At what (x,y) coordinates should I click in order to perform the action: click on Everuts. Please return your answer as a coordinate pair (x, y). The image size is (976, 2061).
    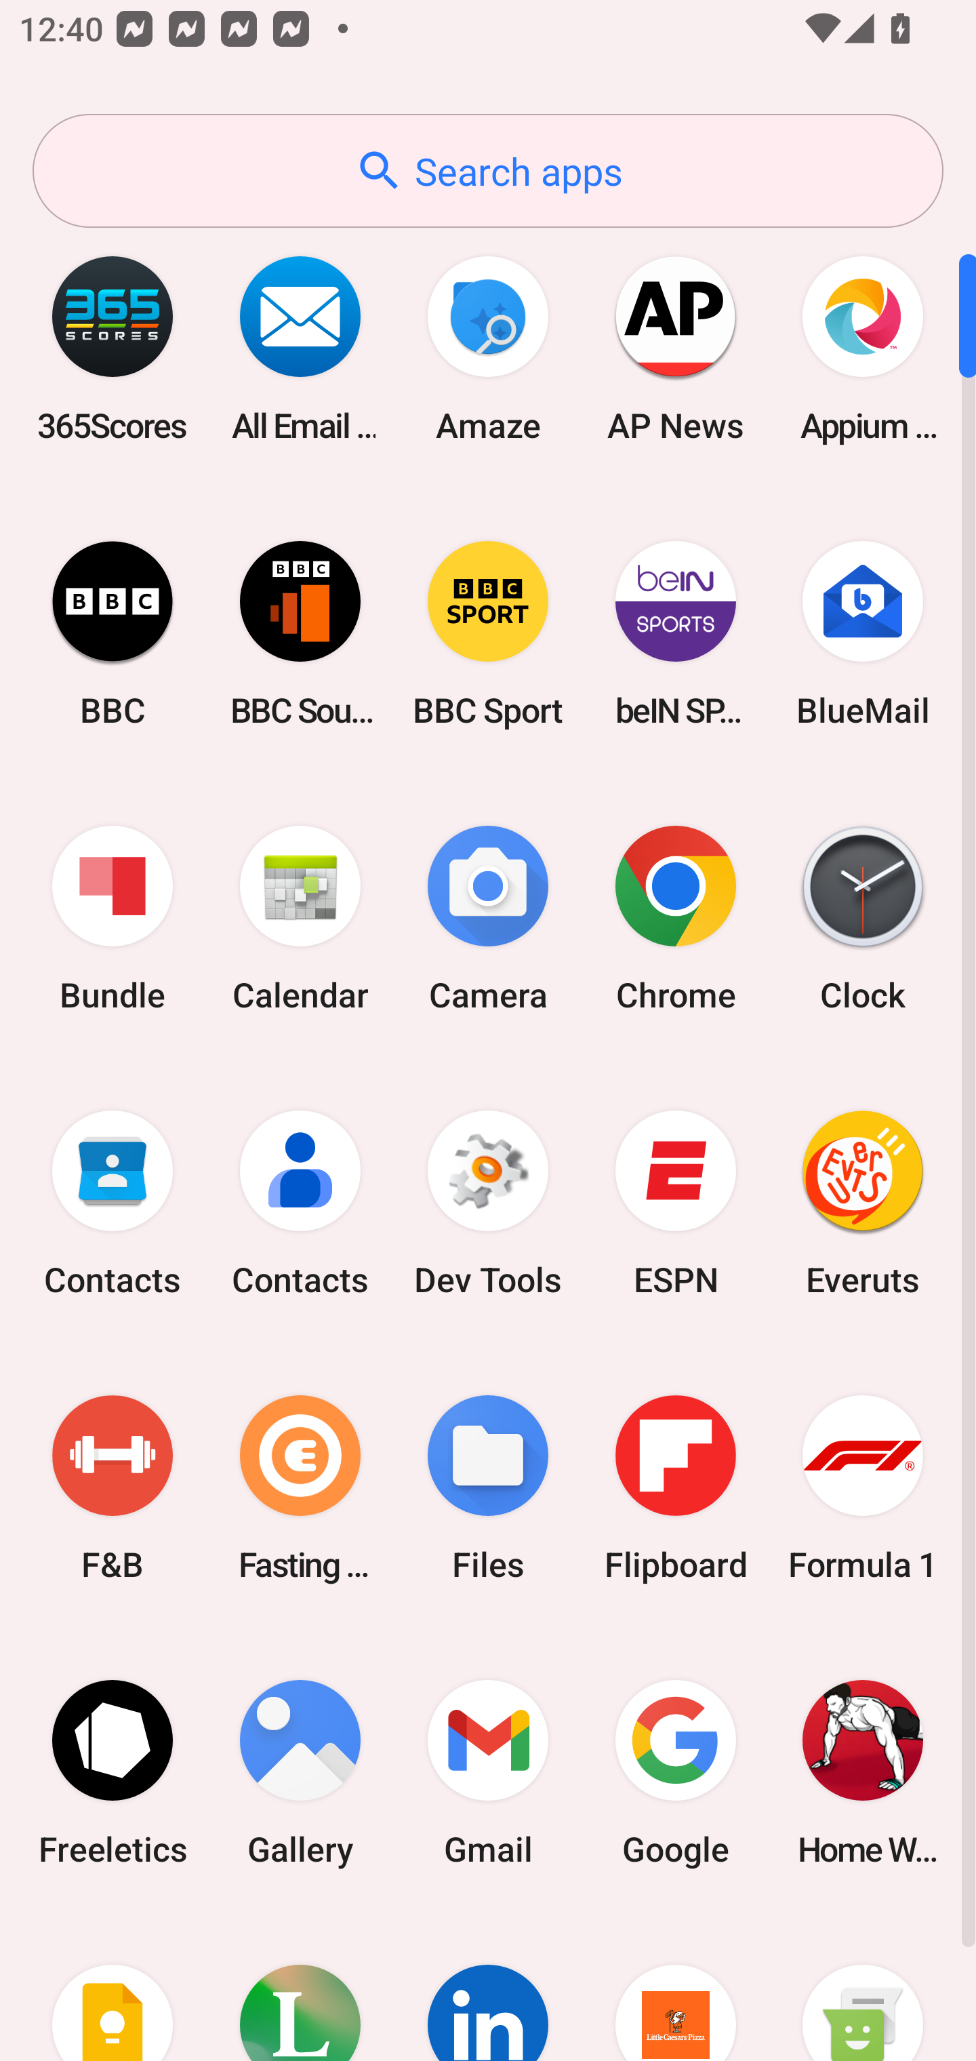
    Looking at the image, I should click on (863, 1203).